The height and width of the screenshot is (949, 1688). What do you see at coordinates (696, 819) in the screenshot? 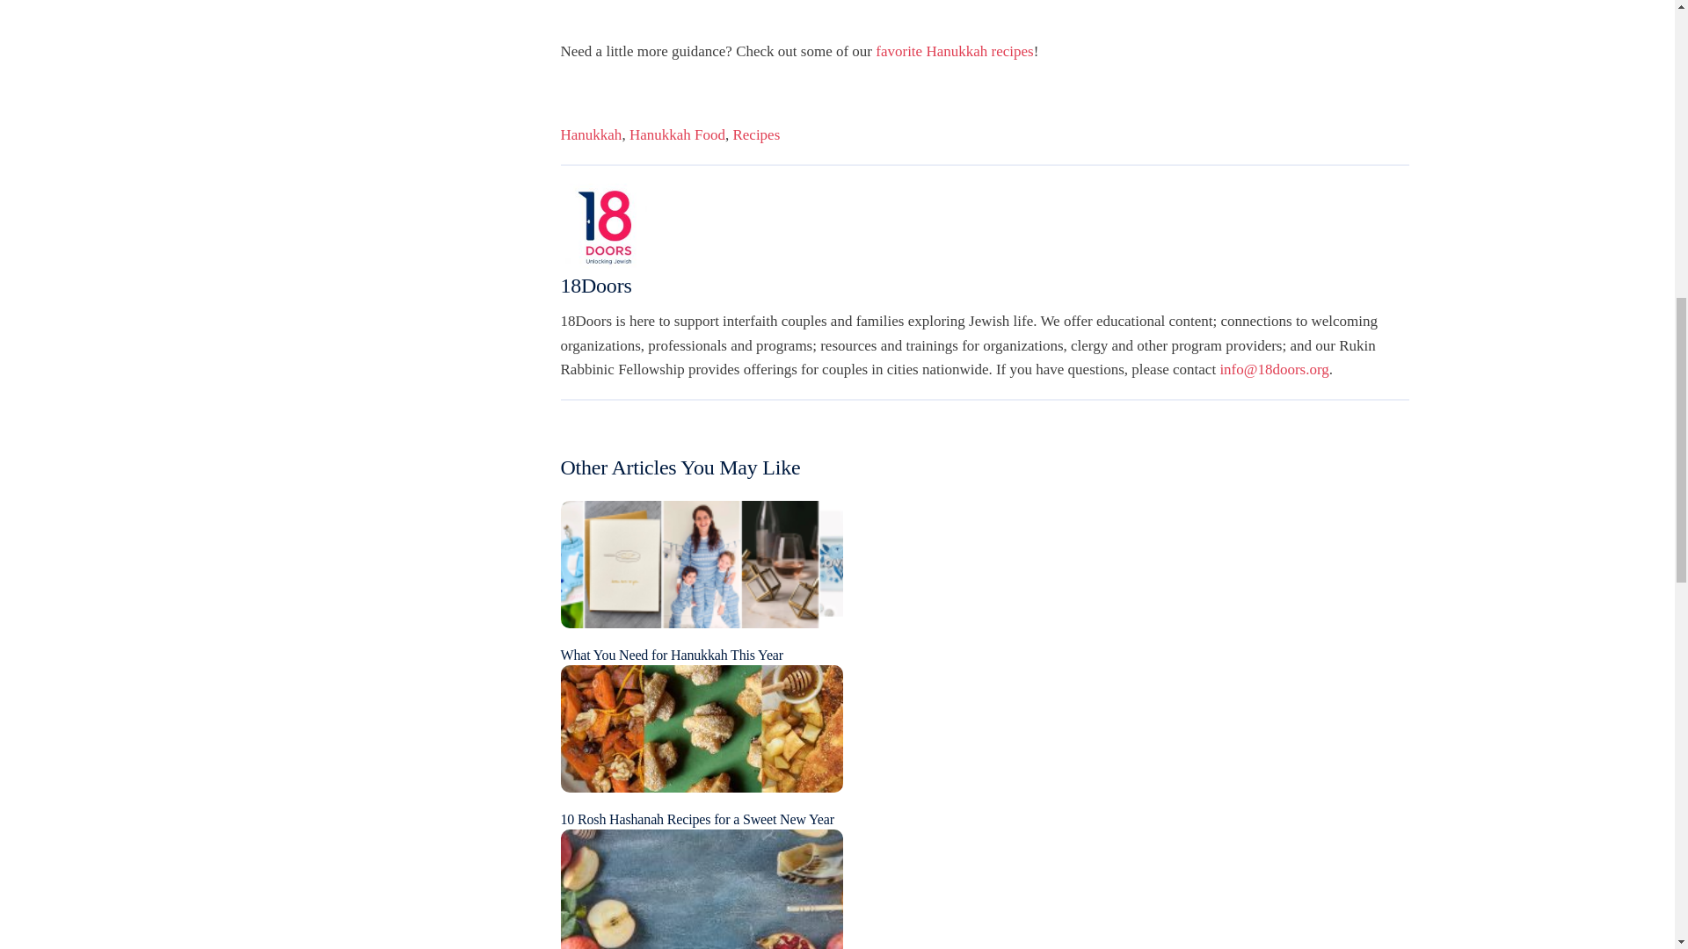
I see `10 Rosh Hashanah Recipes for a Sweet New Year` at bounding box center [696, 819].